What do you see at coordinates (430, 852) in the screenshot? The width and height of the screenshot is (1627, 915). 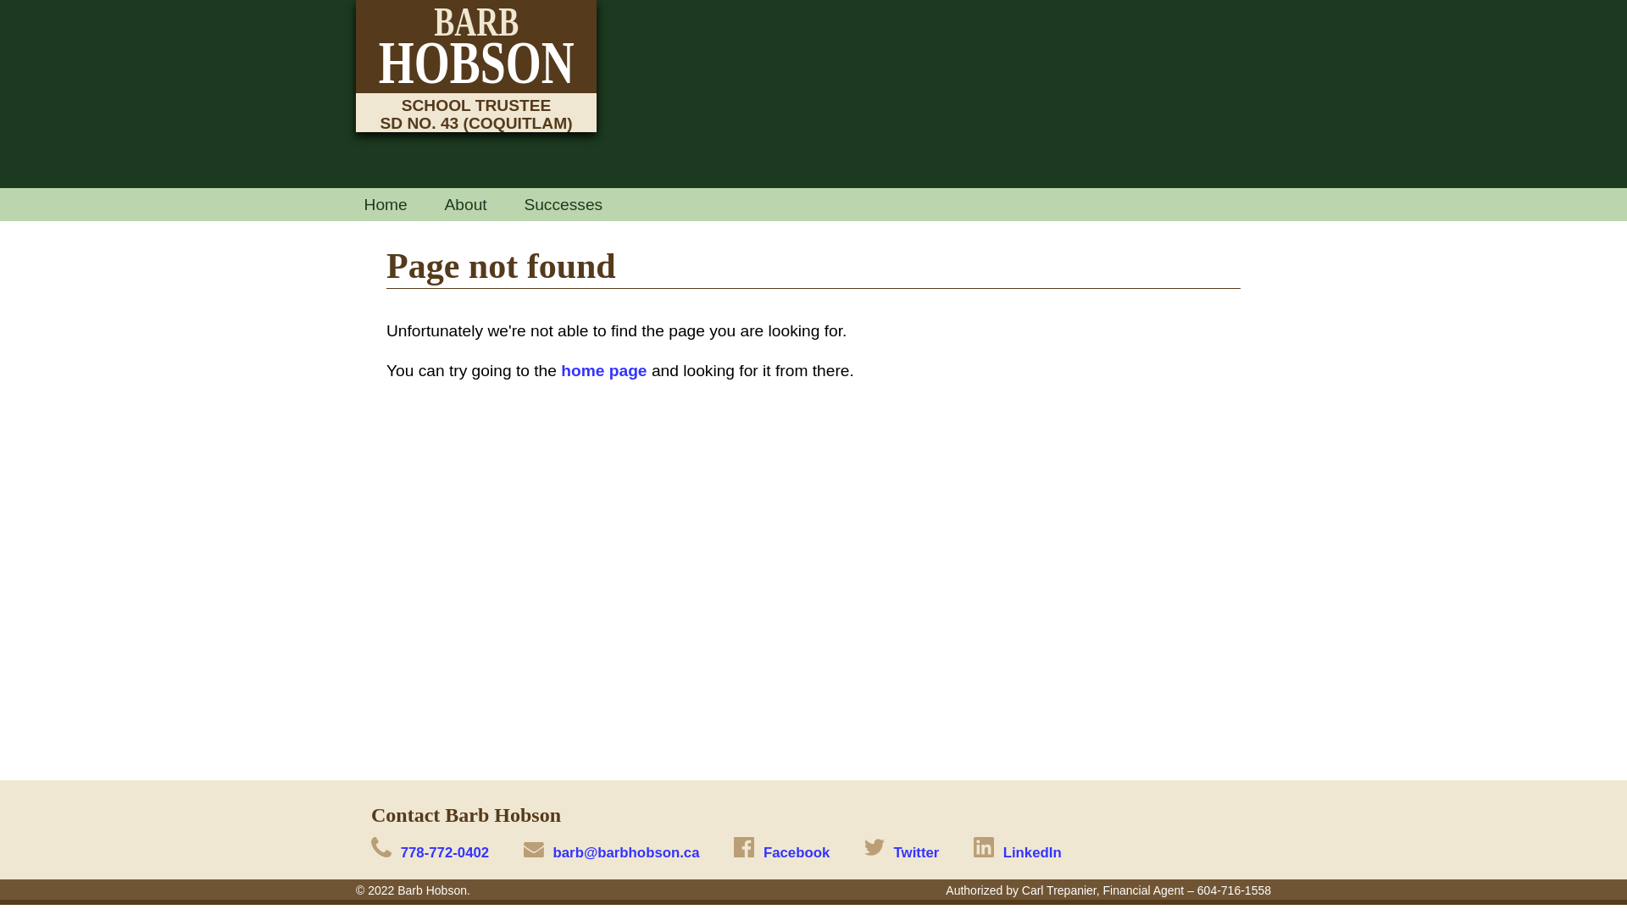 I see `Cell Phone 778-772-0402` at bounding box center [430, 852].